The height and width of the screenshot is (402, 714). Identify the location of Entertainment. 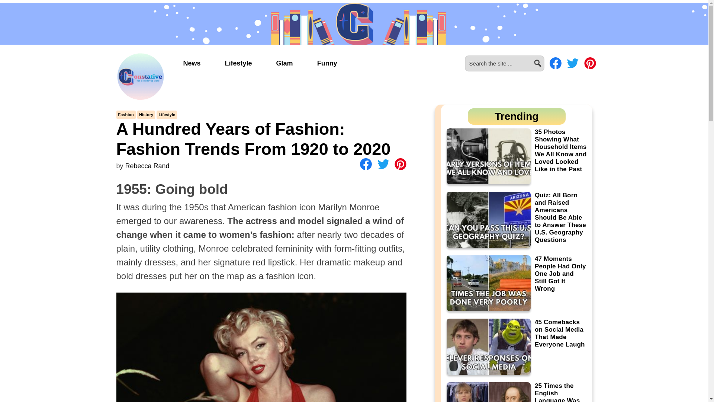
(327, 63).